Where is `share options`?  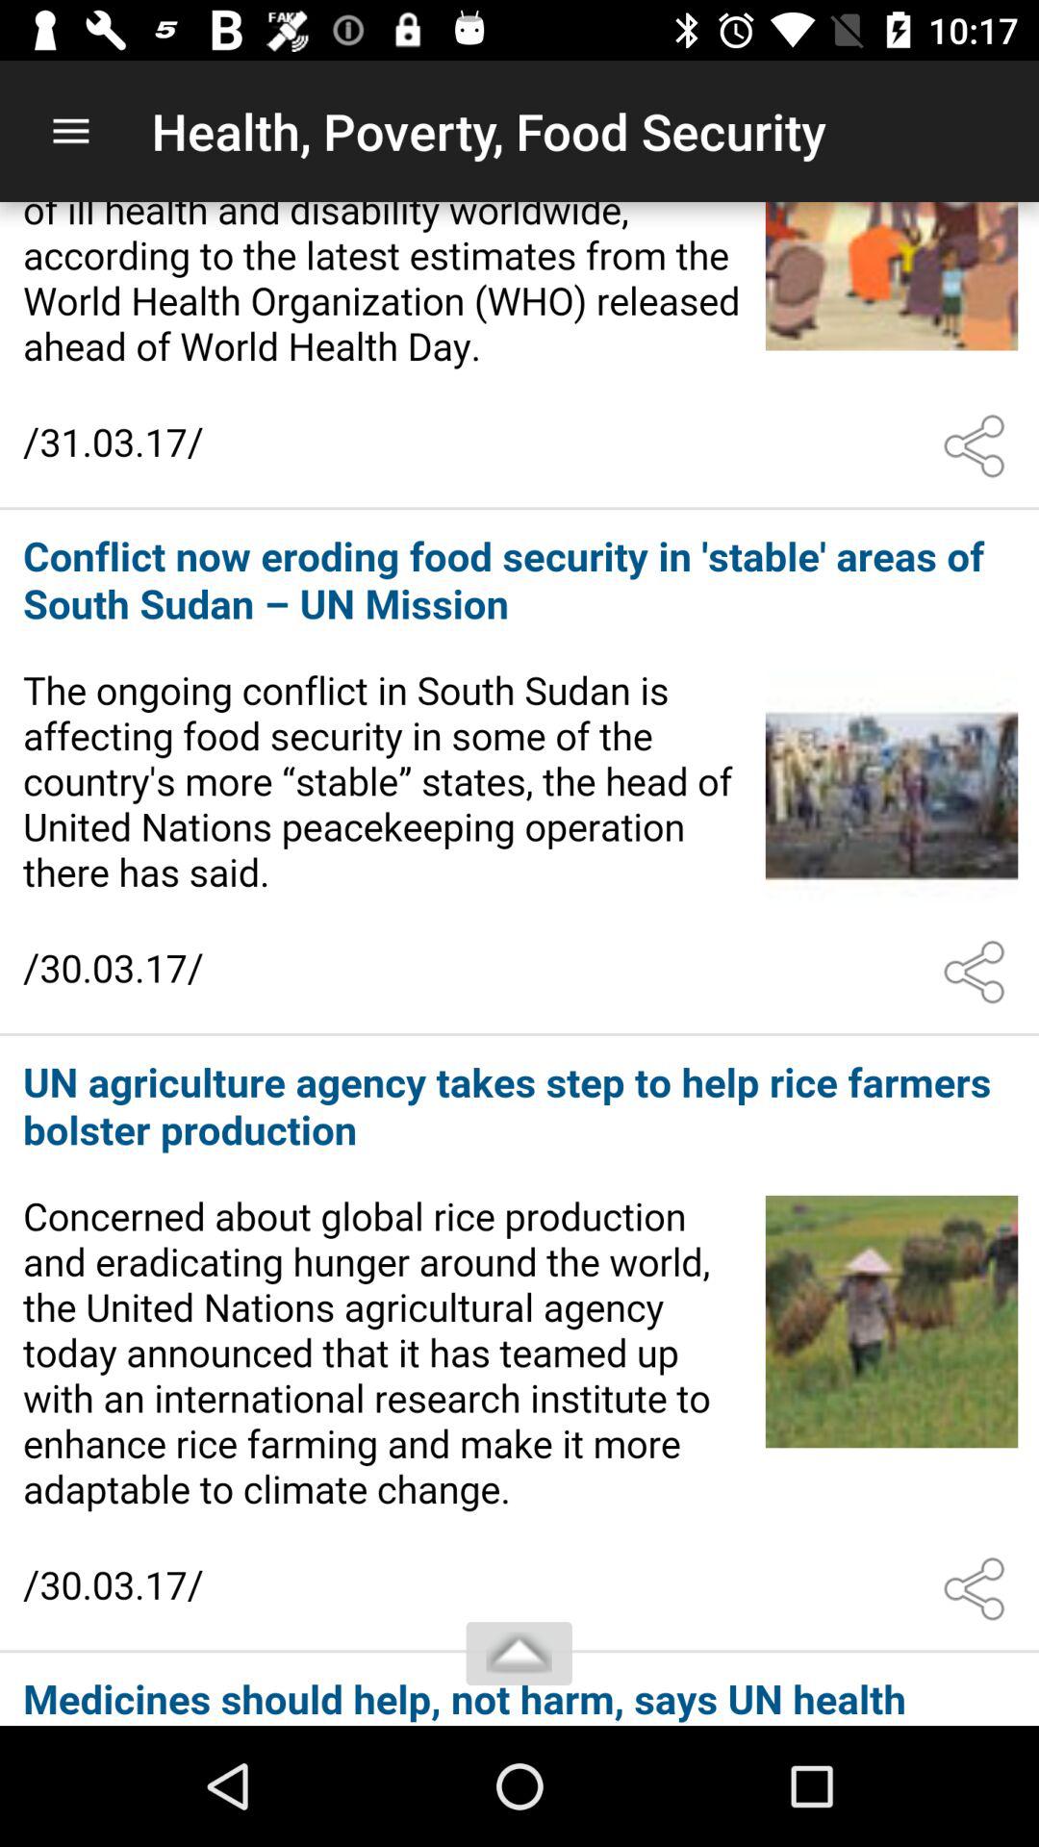 share options is located at coordinates (978, 973).